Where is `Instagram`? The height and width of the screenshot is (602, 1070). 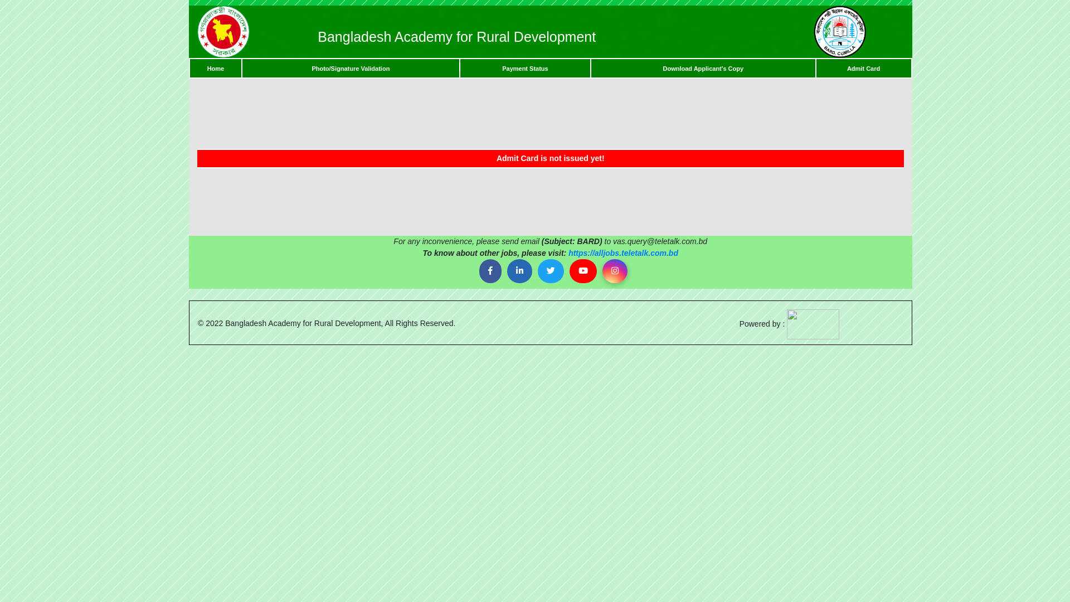
Instagram is located at coordinates (615, 271).